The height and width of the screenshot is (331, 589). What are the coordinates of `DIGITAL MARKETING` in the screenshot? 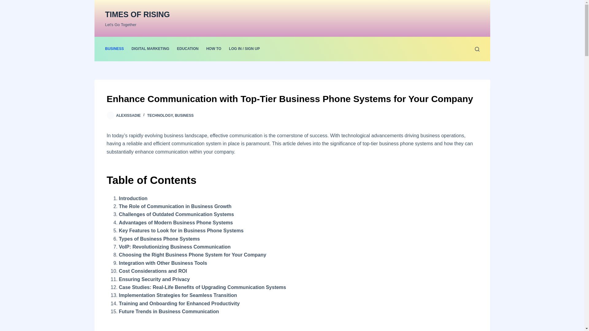 It's located at (150, 49).